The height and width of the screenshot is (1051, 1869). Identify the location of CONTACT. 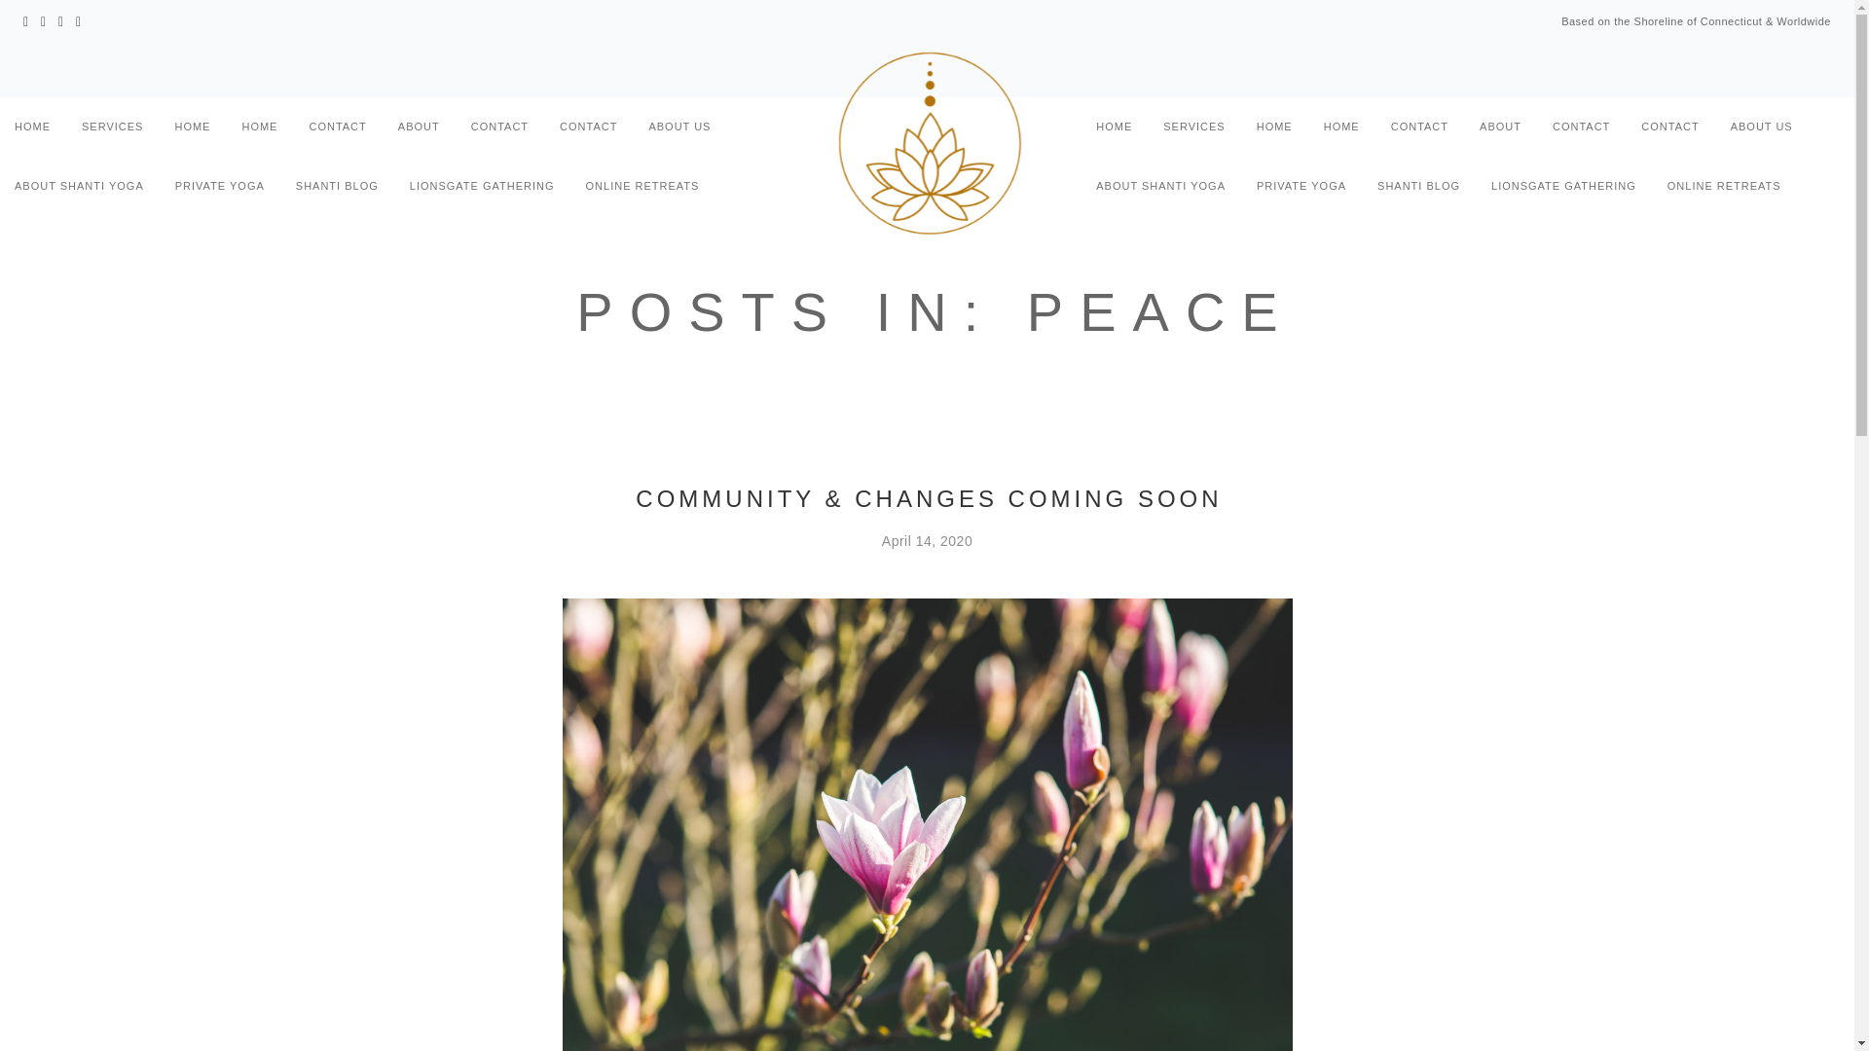
(337, 130).